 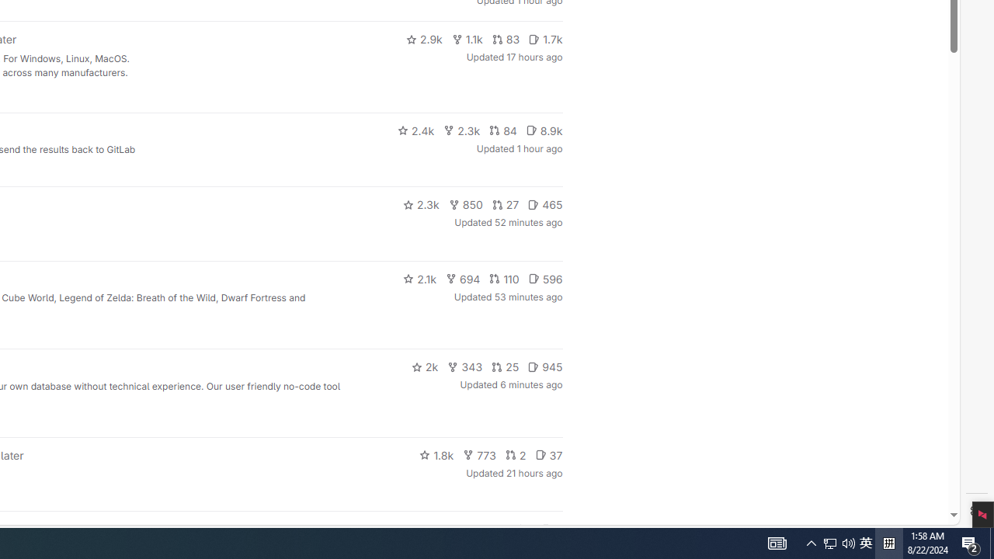 What do you see at coordinates (547, 529) in the screenshot?
I see `Class: s14 gl-mr-2` at bounding box center [547, 529].